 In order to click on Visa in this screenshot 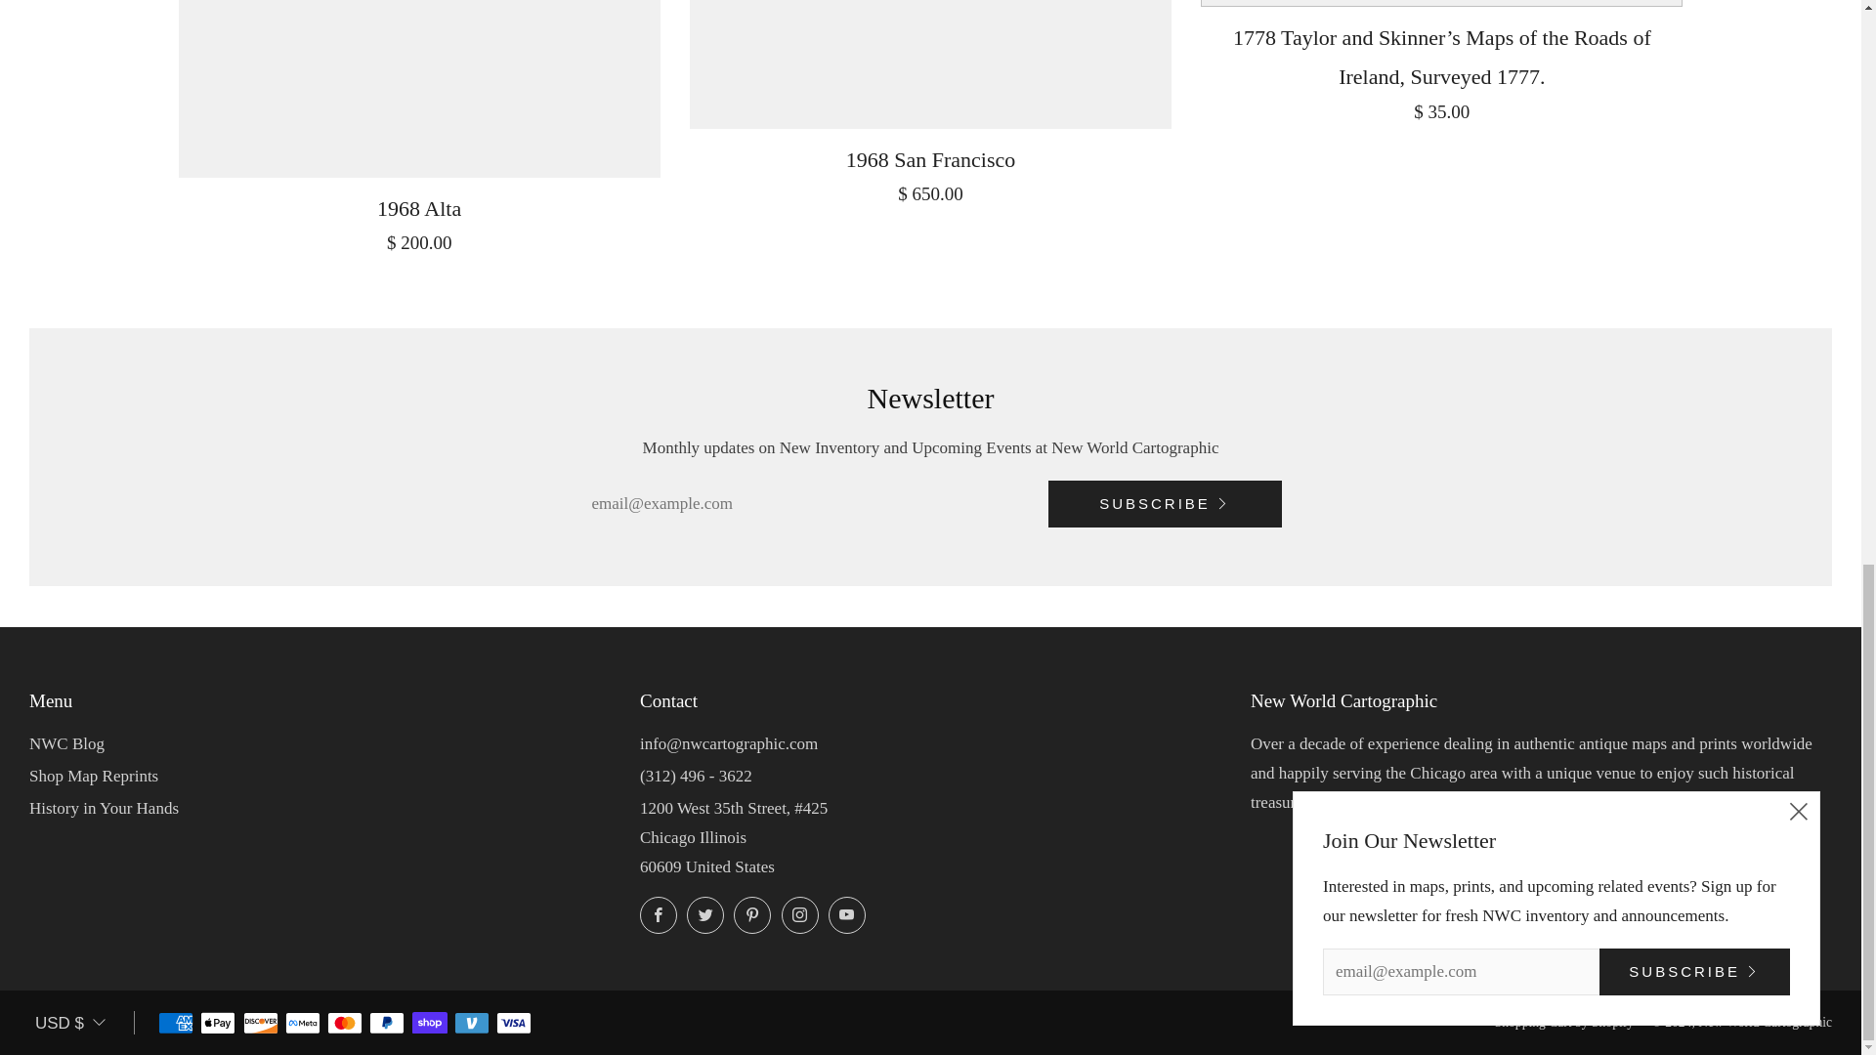, I will do `click(514, 1024)`.